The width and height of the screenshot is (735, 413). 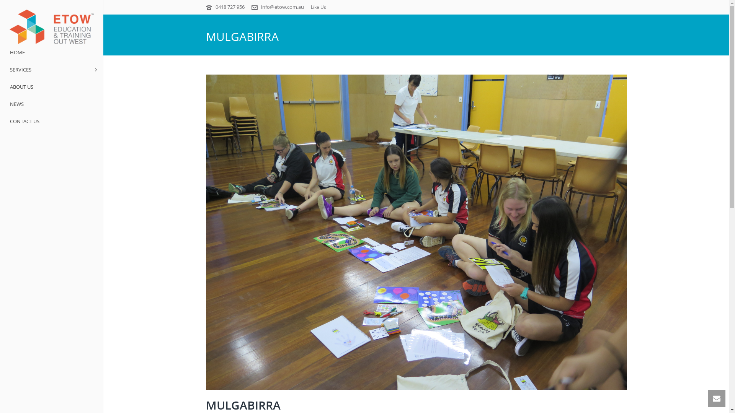 What do you see at coordinates (51, 87) in the screenshot?
I see `ABOUT US` at bounding box center [51, 87].